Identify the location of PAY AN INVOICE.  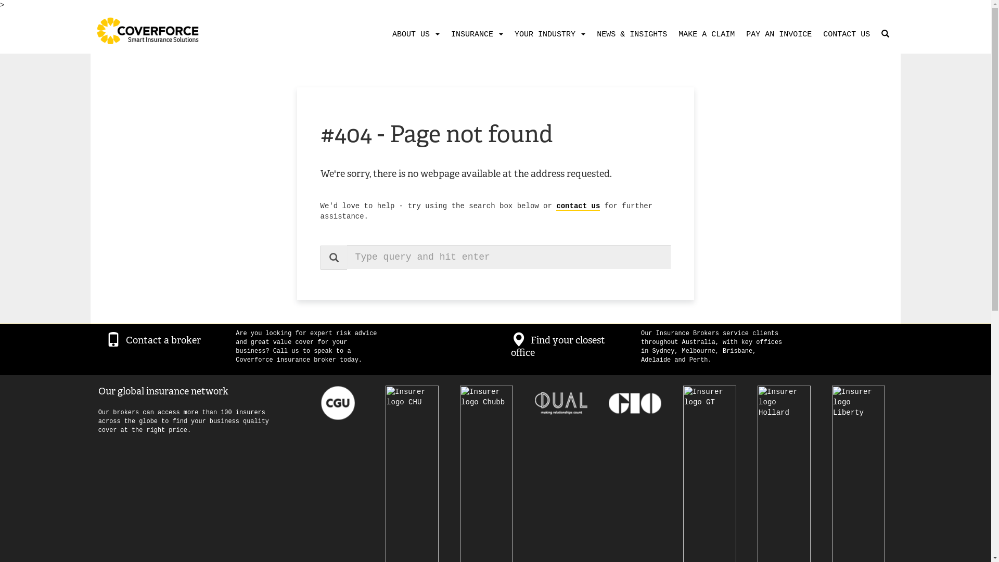
(777, 35).